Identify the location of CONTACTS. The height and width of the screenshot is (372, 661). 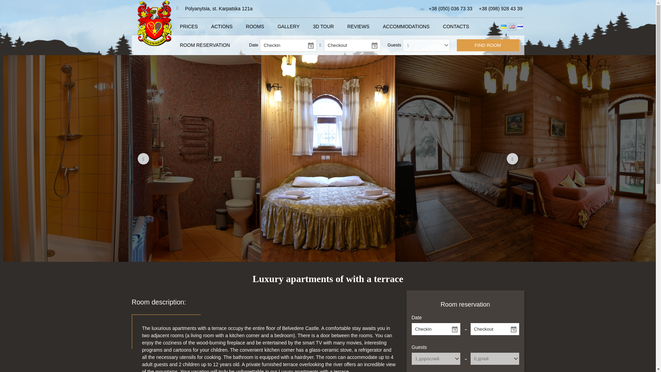
(456, 26).